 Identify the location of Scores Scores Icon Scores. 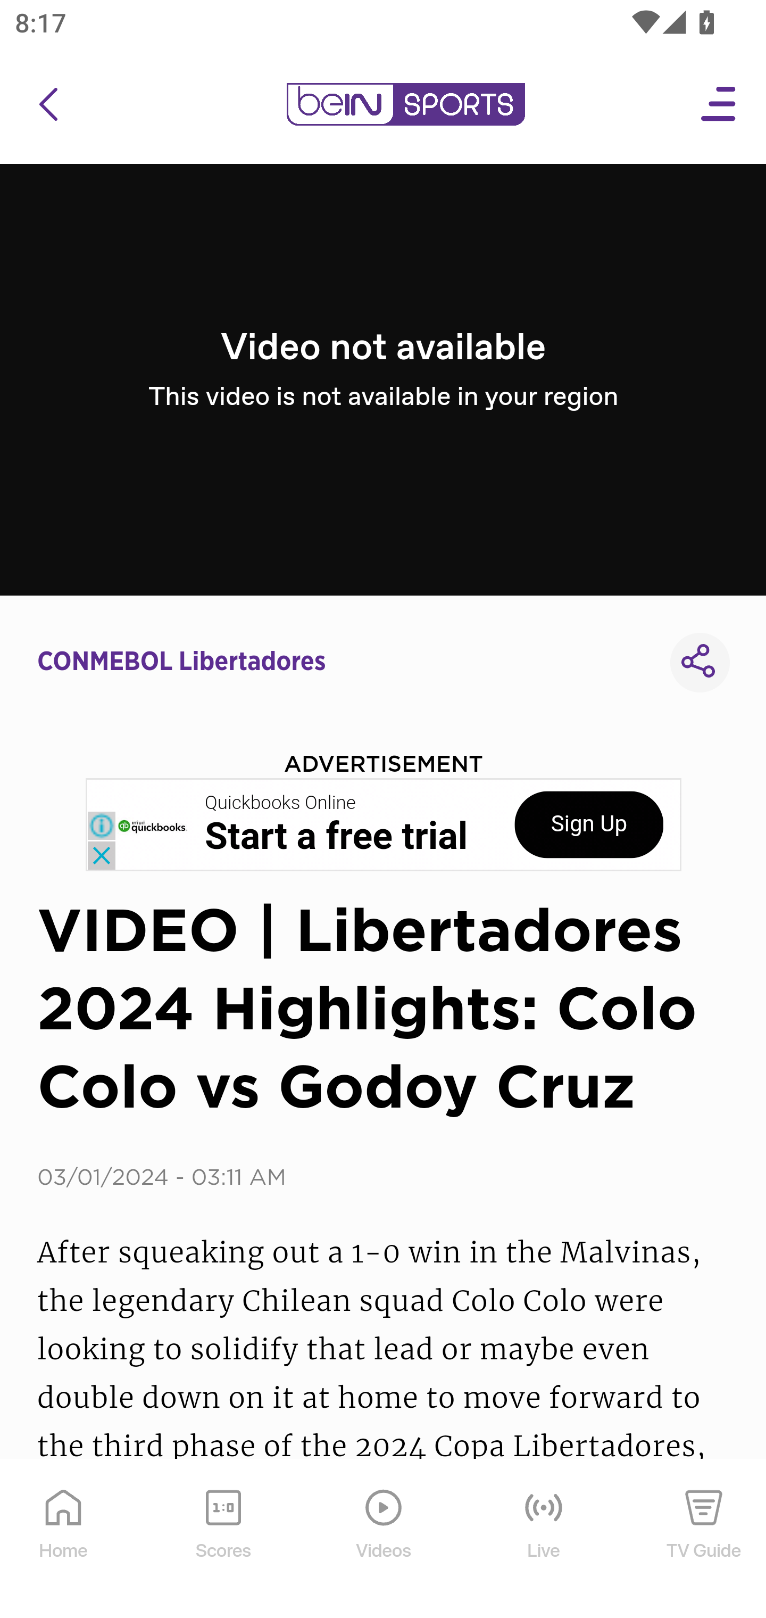
(223, 1539).